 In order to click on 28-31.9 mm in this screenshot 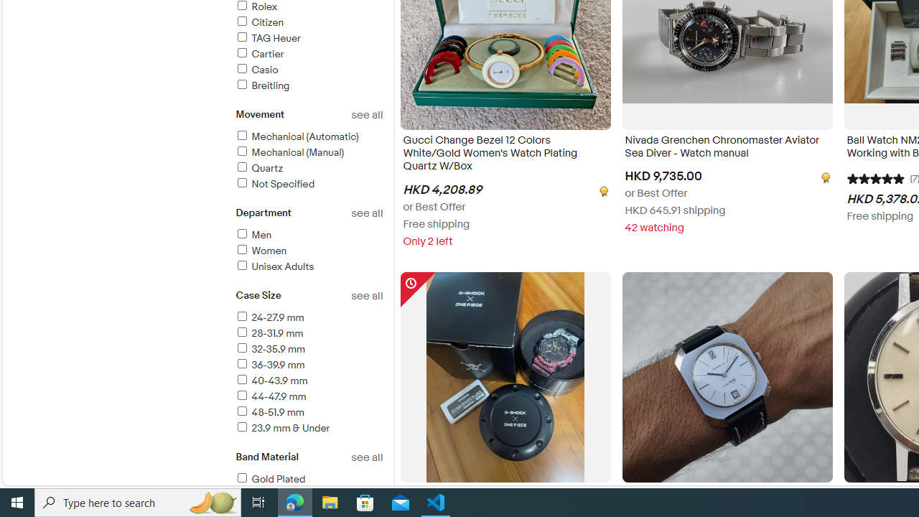, I will do `click(269, 333)`.